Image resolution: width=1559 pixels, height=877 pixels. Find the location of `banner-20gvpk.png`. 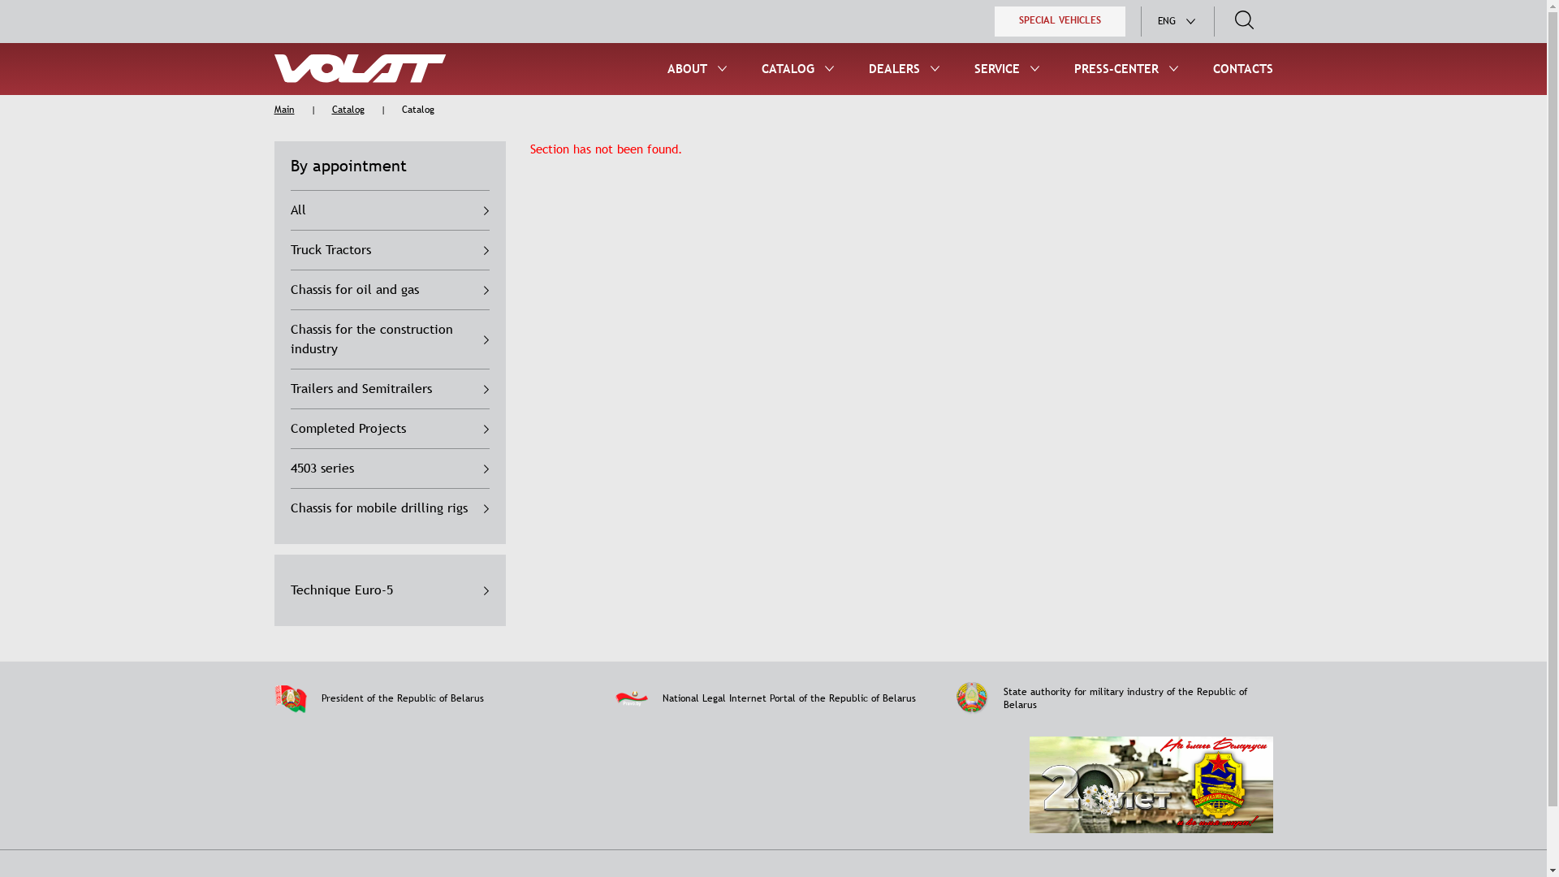

banner-20gvpk.png is located at coordinates (1151, 785).